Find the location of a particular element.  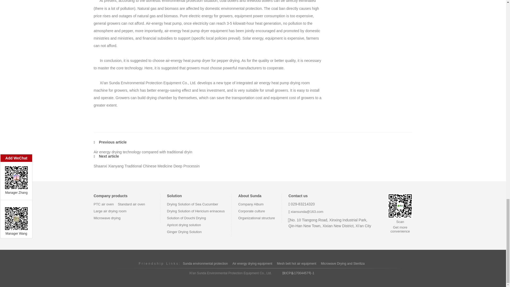

Solution of Douchi Drying is located at coordinates (186, 218).